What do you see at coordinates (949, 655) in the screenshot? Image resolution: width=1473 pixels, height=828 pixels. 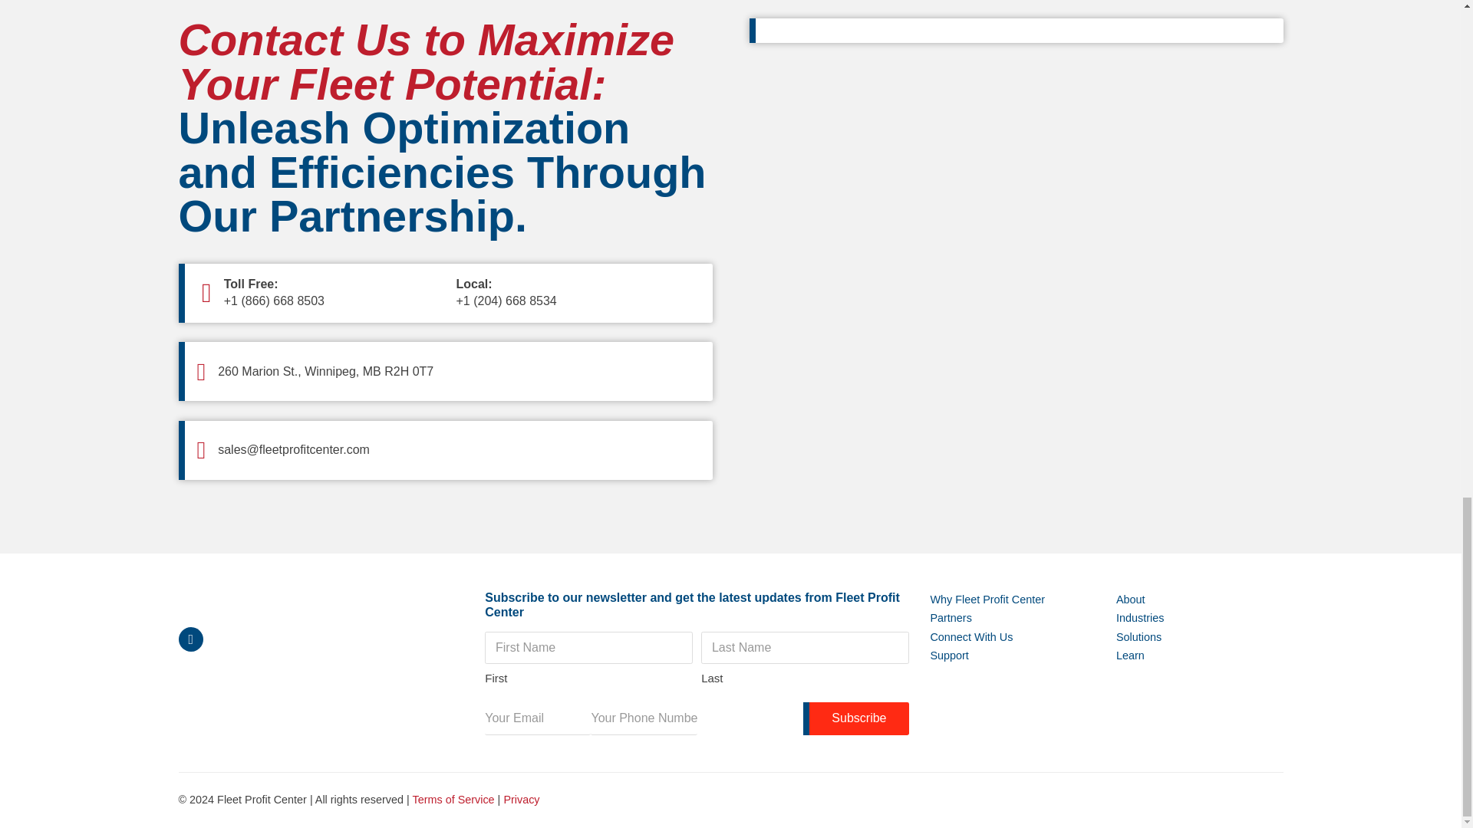 I see `Support` at bounding box center [949, 655].